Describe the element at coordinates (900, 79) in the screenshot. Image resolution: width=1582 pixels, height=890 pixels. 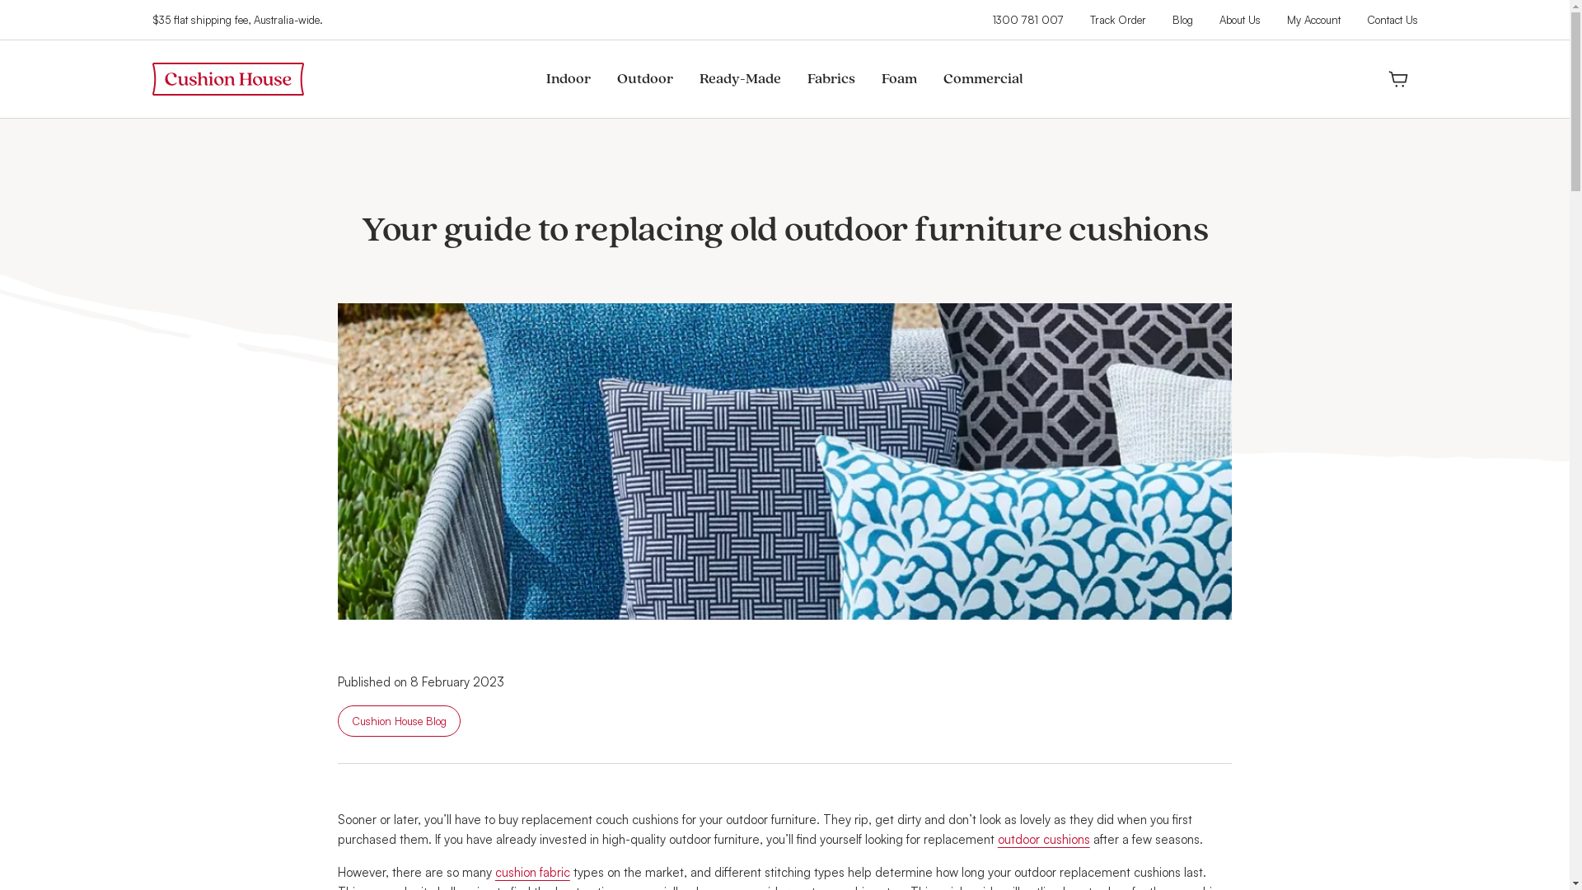
I see `Foam` at that location.